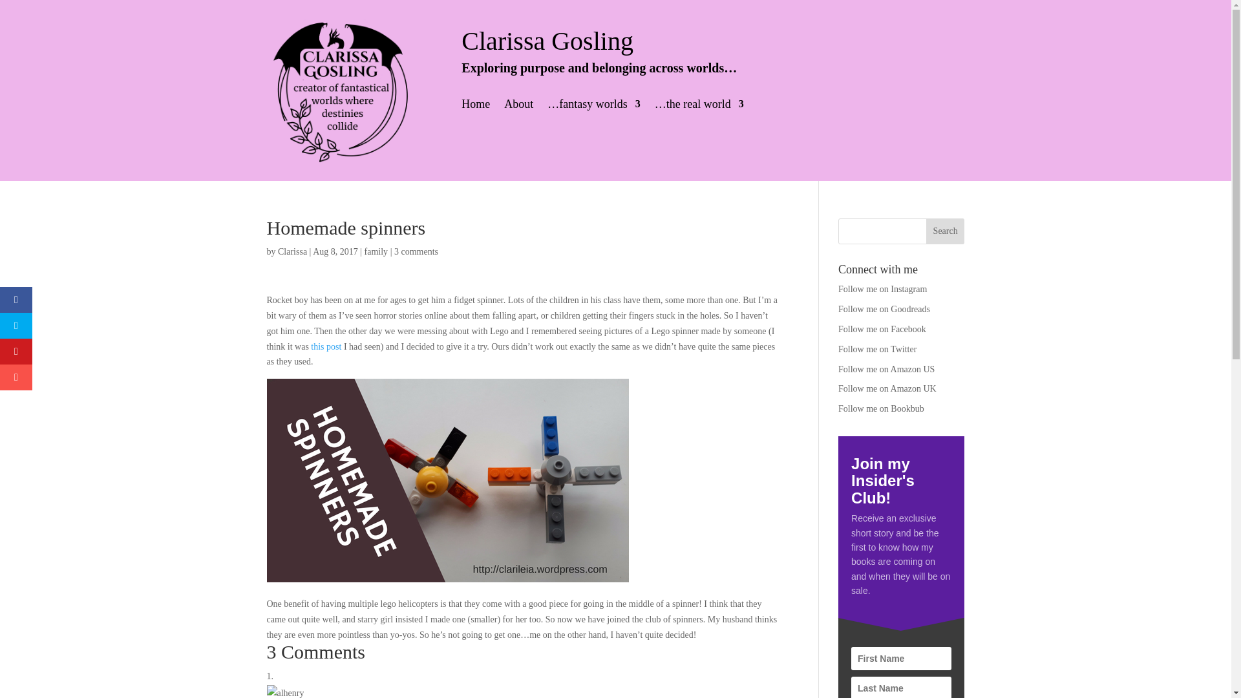 This screenshot has width=1241, height=698. I want to click on Follow me on Twitter, so click(878, 349).